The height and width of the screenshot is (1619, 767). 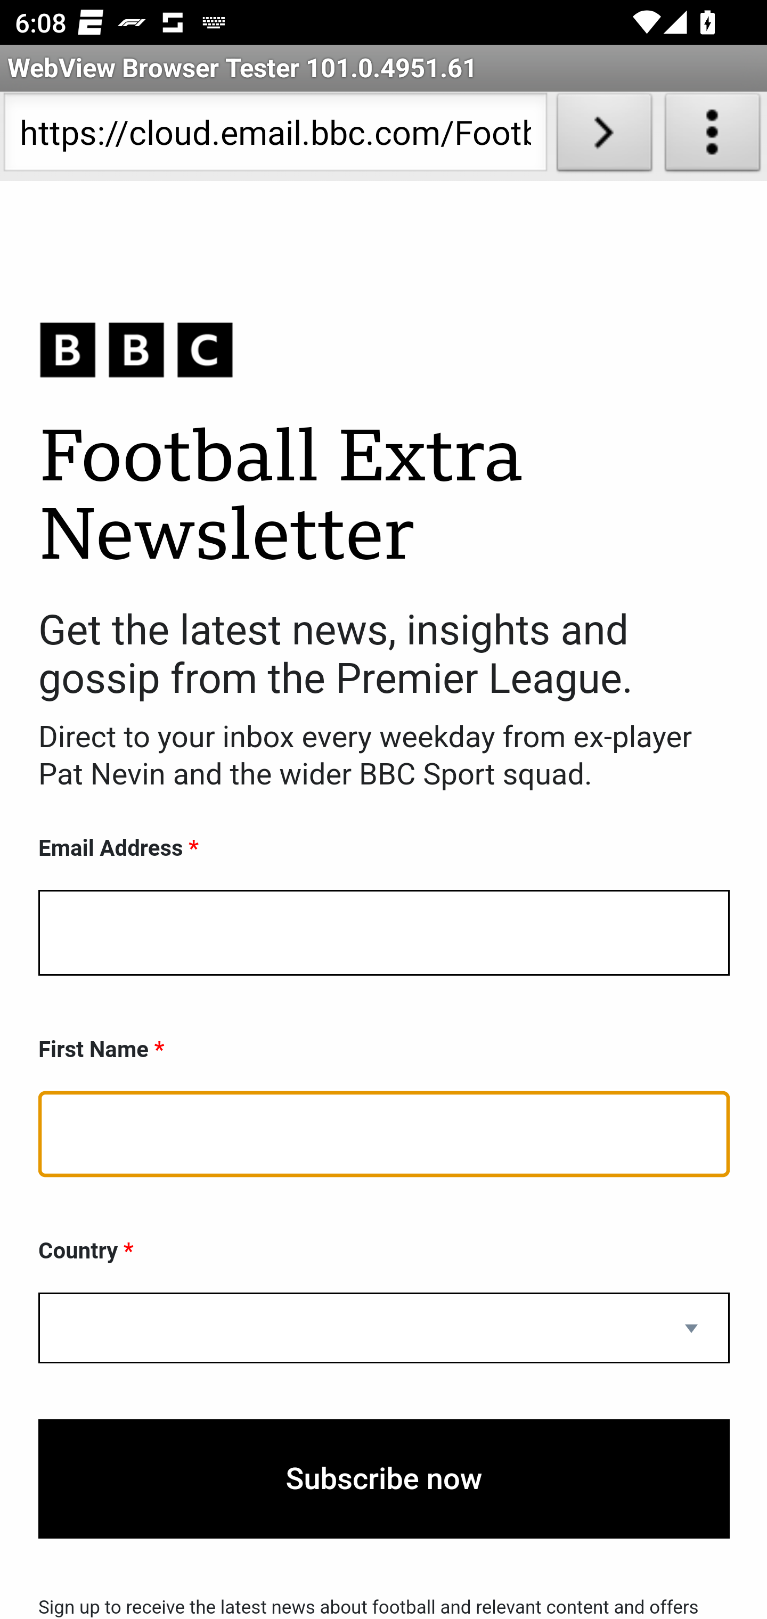 What do you see at coordinates (384, 1479) in the screenshot?
I see `Subscribe now` at bounding box center [384, 1479].